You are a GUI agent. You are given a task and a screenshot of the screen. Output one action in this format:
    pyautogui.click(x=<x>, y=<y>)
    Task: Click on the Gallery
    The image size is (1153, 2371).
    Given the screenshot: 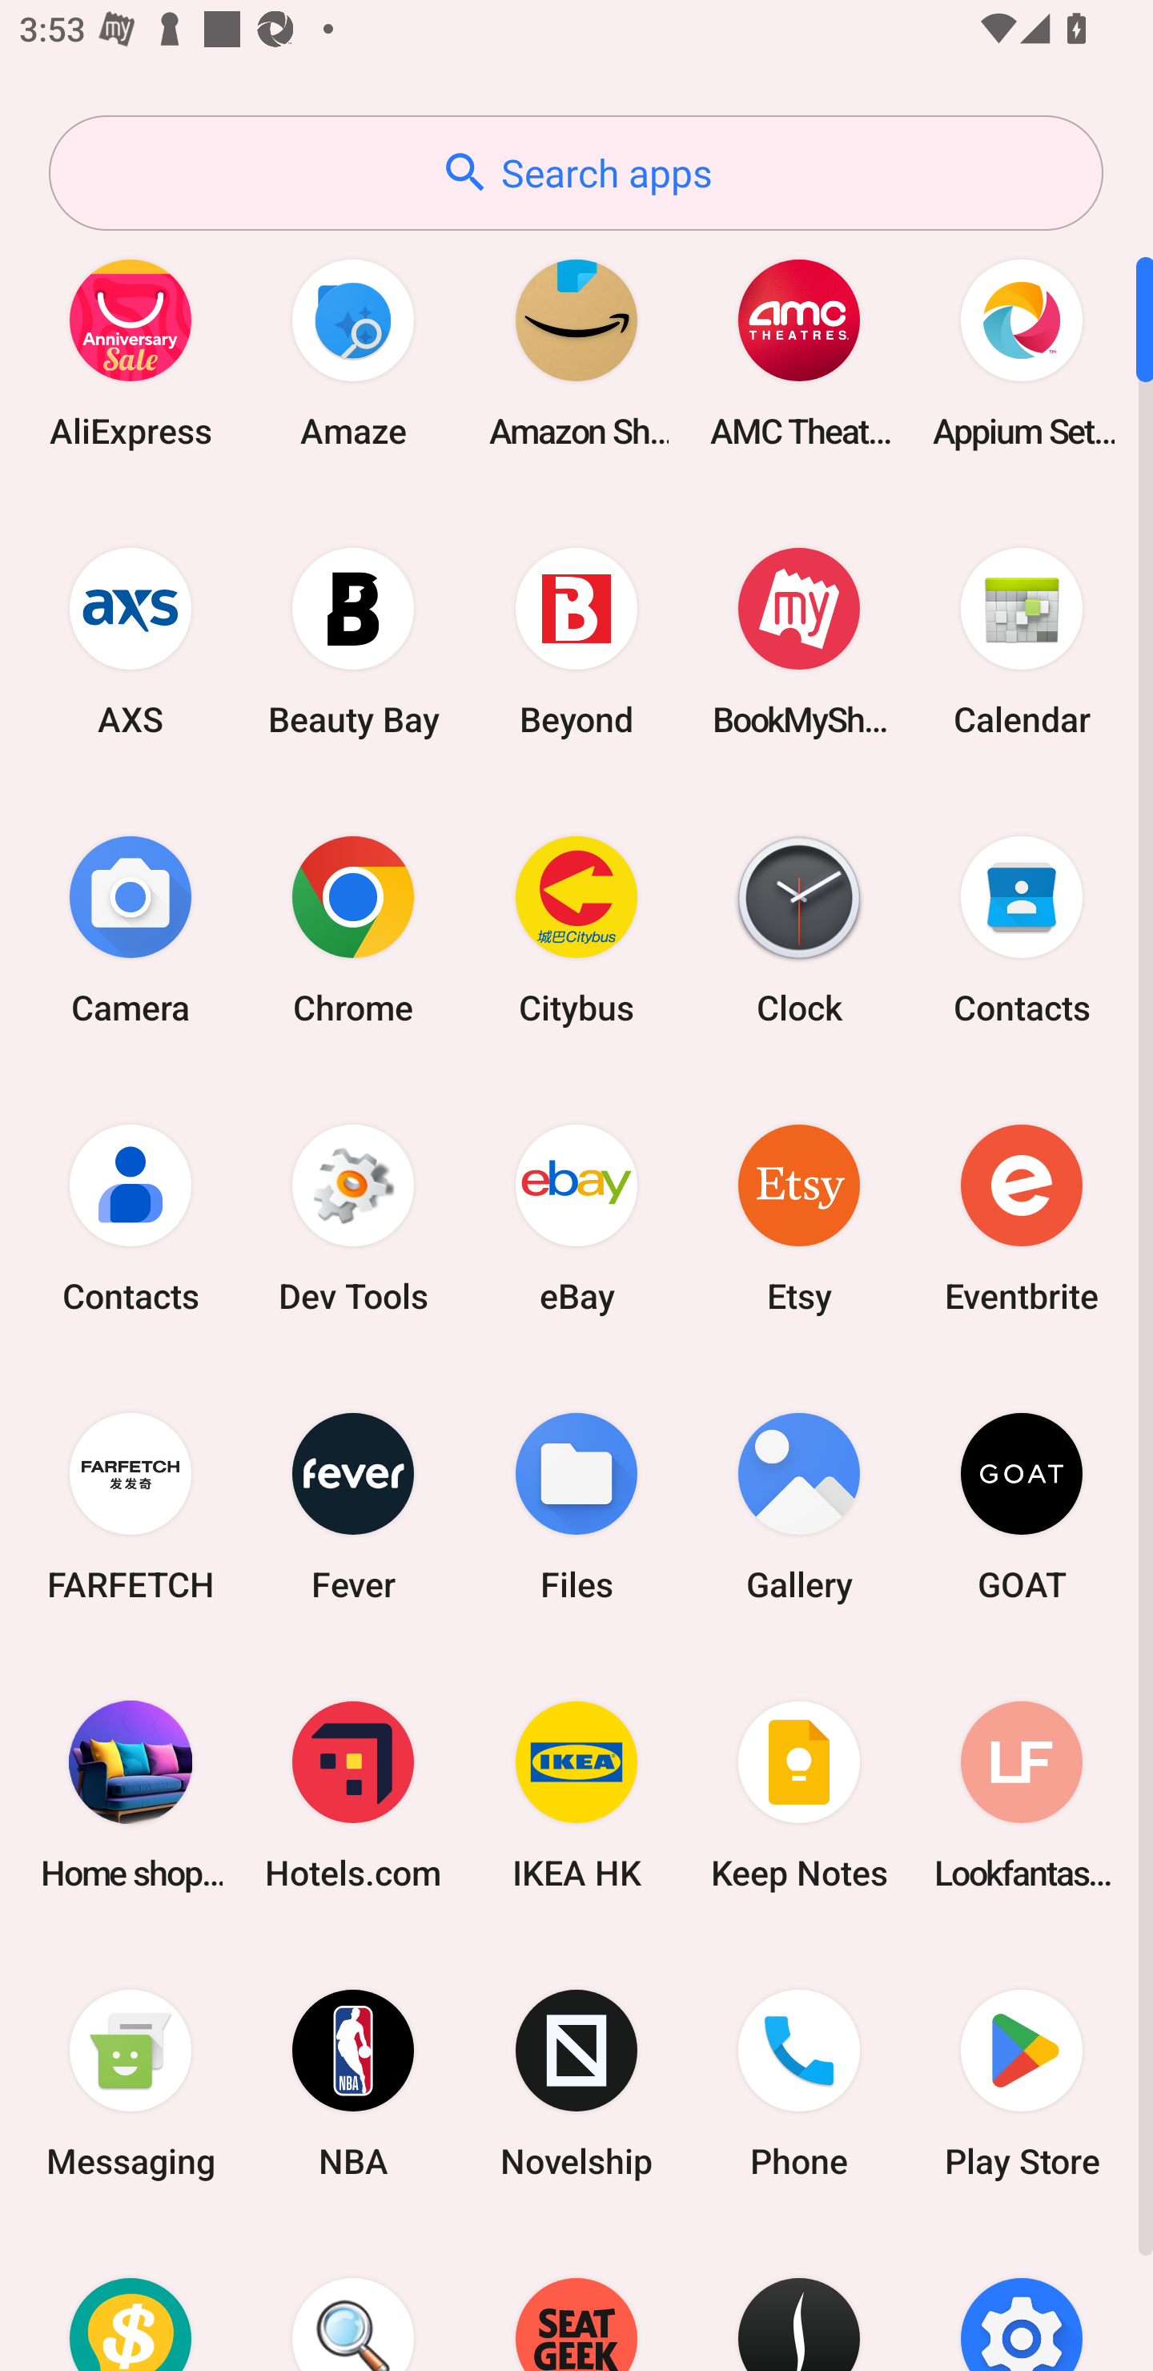 What is the action you would take?
    pyautogui.click(x=799, y=1506)
    